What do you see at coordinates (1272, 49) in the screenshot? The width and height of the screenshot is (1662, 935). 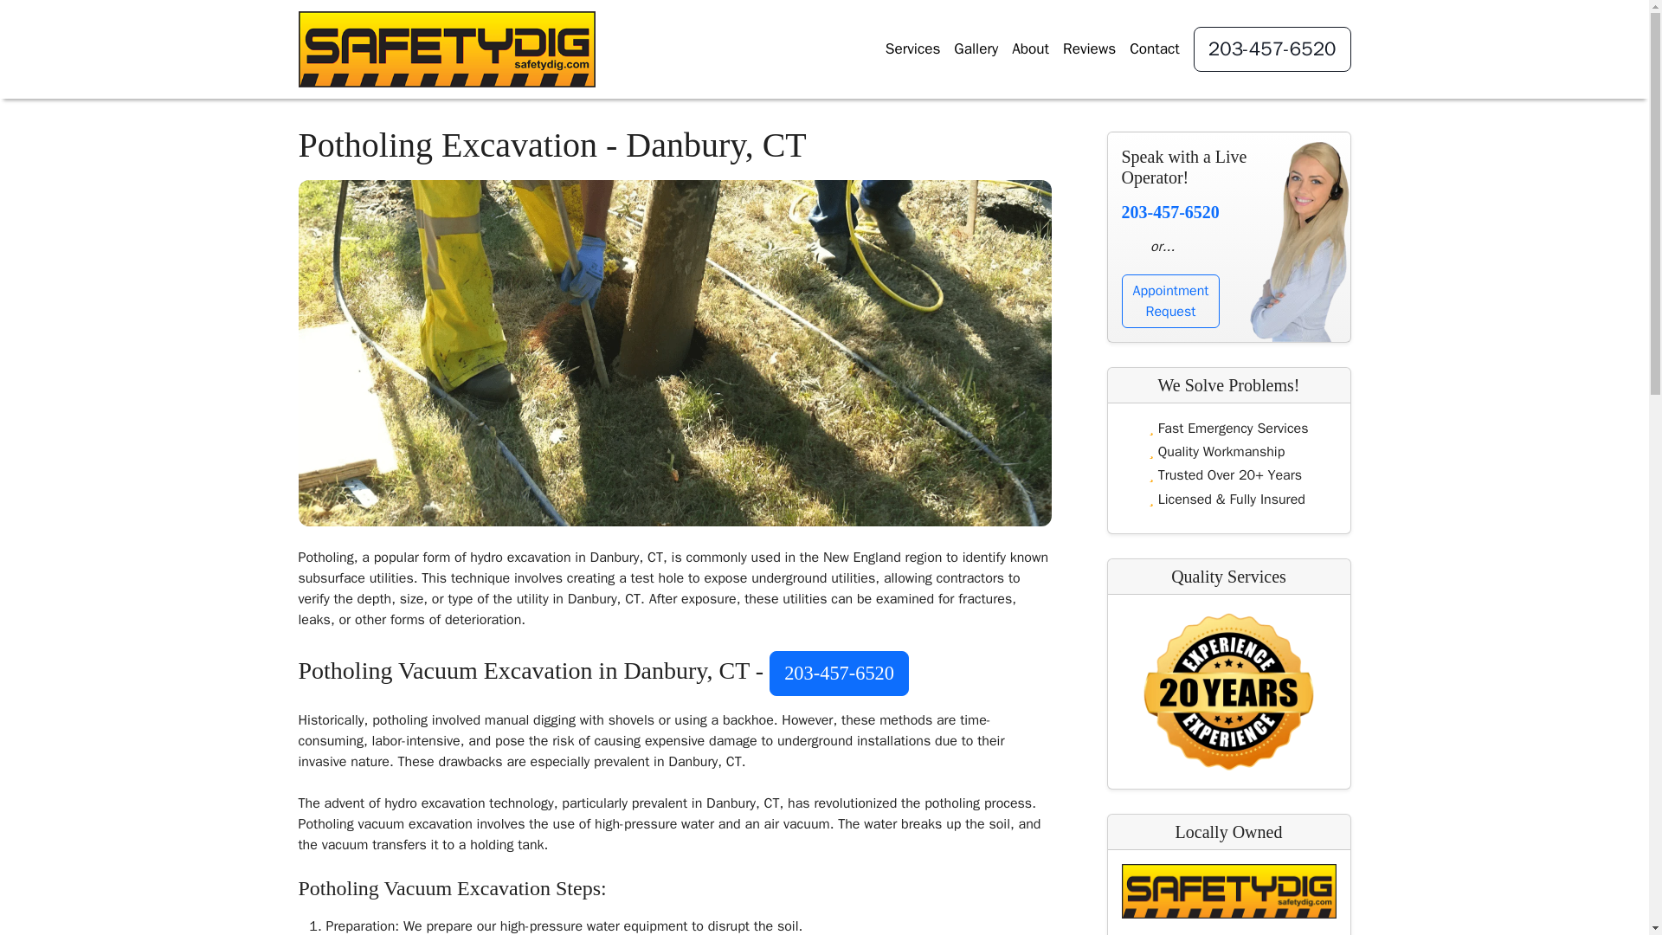 I see `Reviews` at bounding box center [1272, 49].